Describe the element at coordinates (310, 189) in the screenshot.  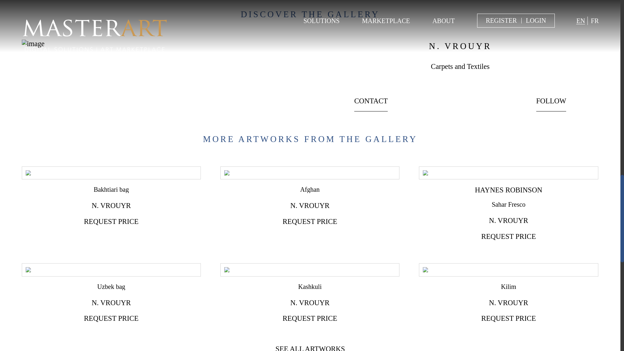
I see `Afghan` at that location.